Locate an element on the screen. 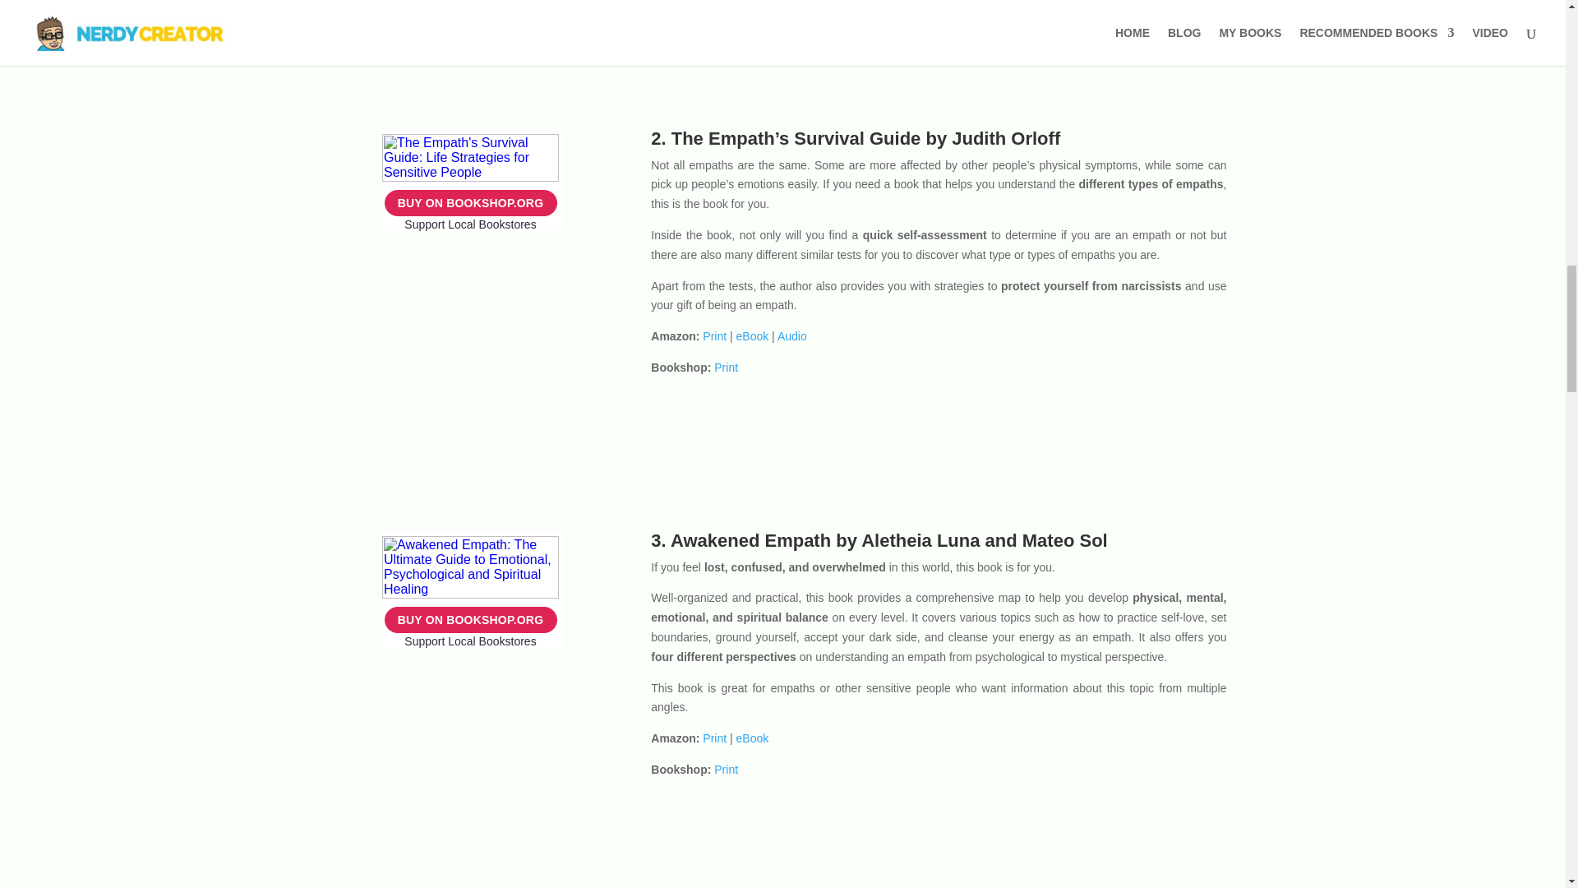 Image resolution: width=1578 pixels, height=888 pixels. eBook is located at coordinates (753, 738).